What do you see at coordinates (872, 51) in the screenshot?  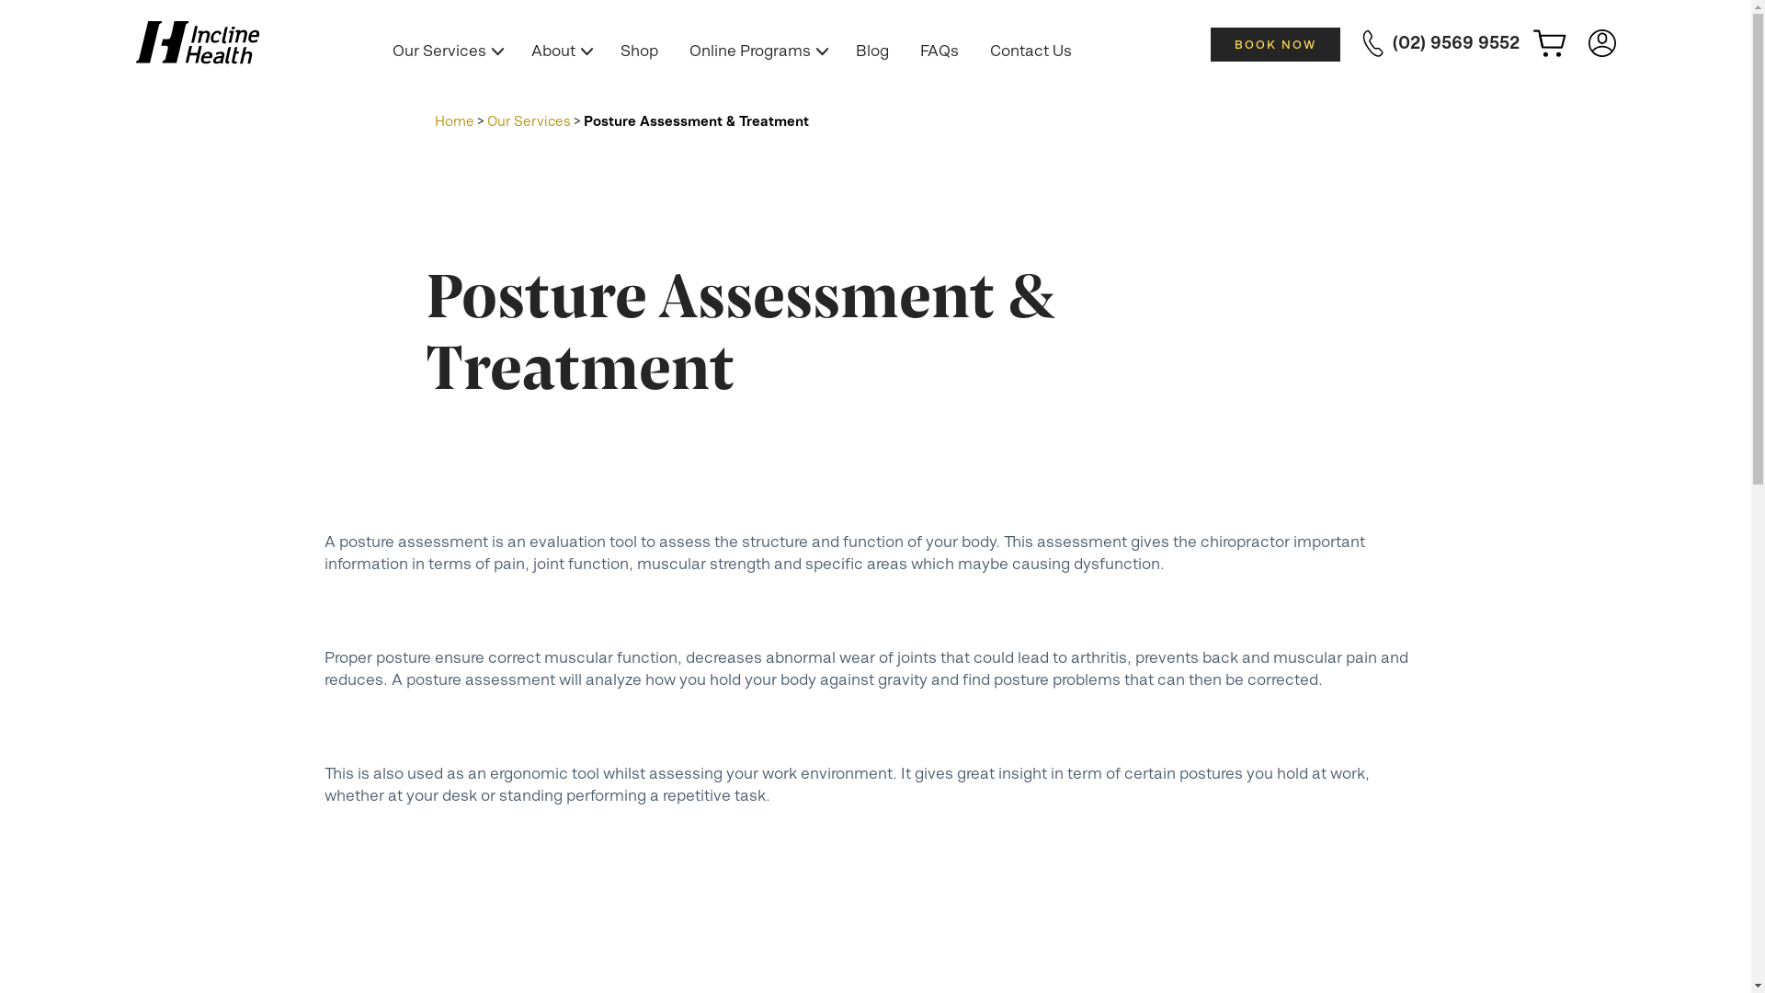 I see `Blog` at bounding box center [872, 51].